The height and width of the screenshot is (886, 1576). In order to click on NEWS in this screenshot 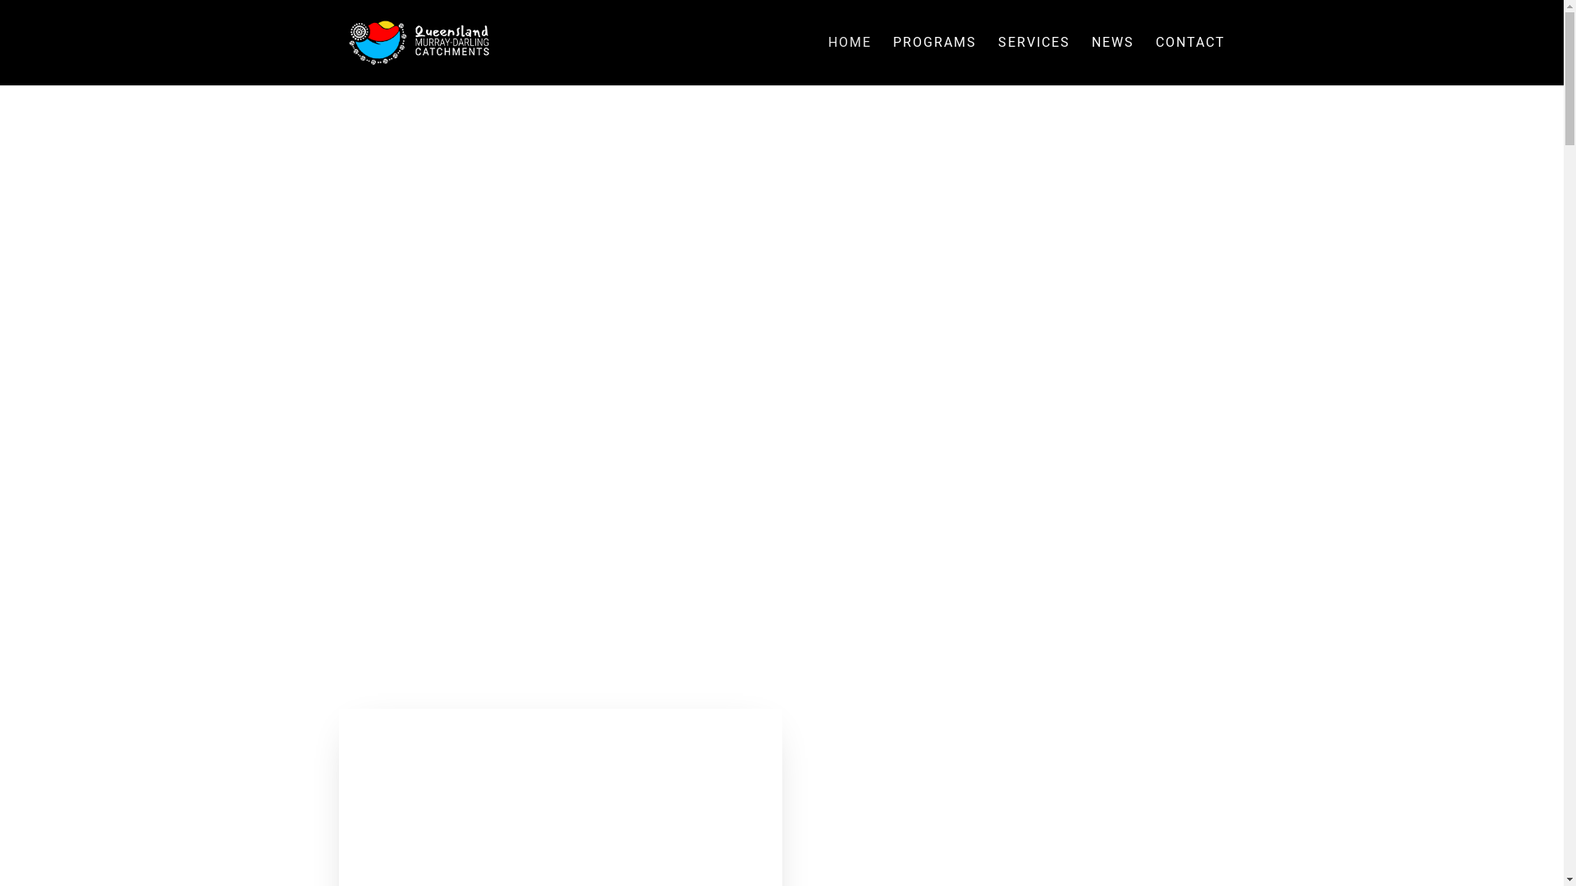, I will do `click(1113, 61)`.